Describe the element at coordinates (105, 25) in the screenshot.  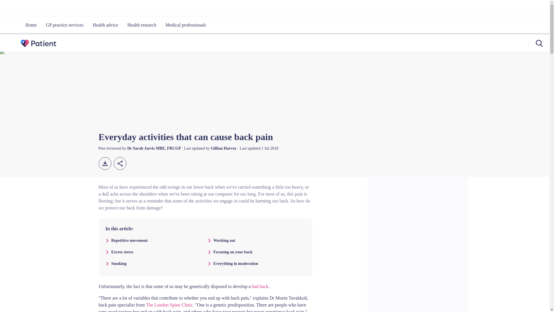
I see `Health advice` at that location.